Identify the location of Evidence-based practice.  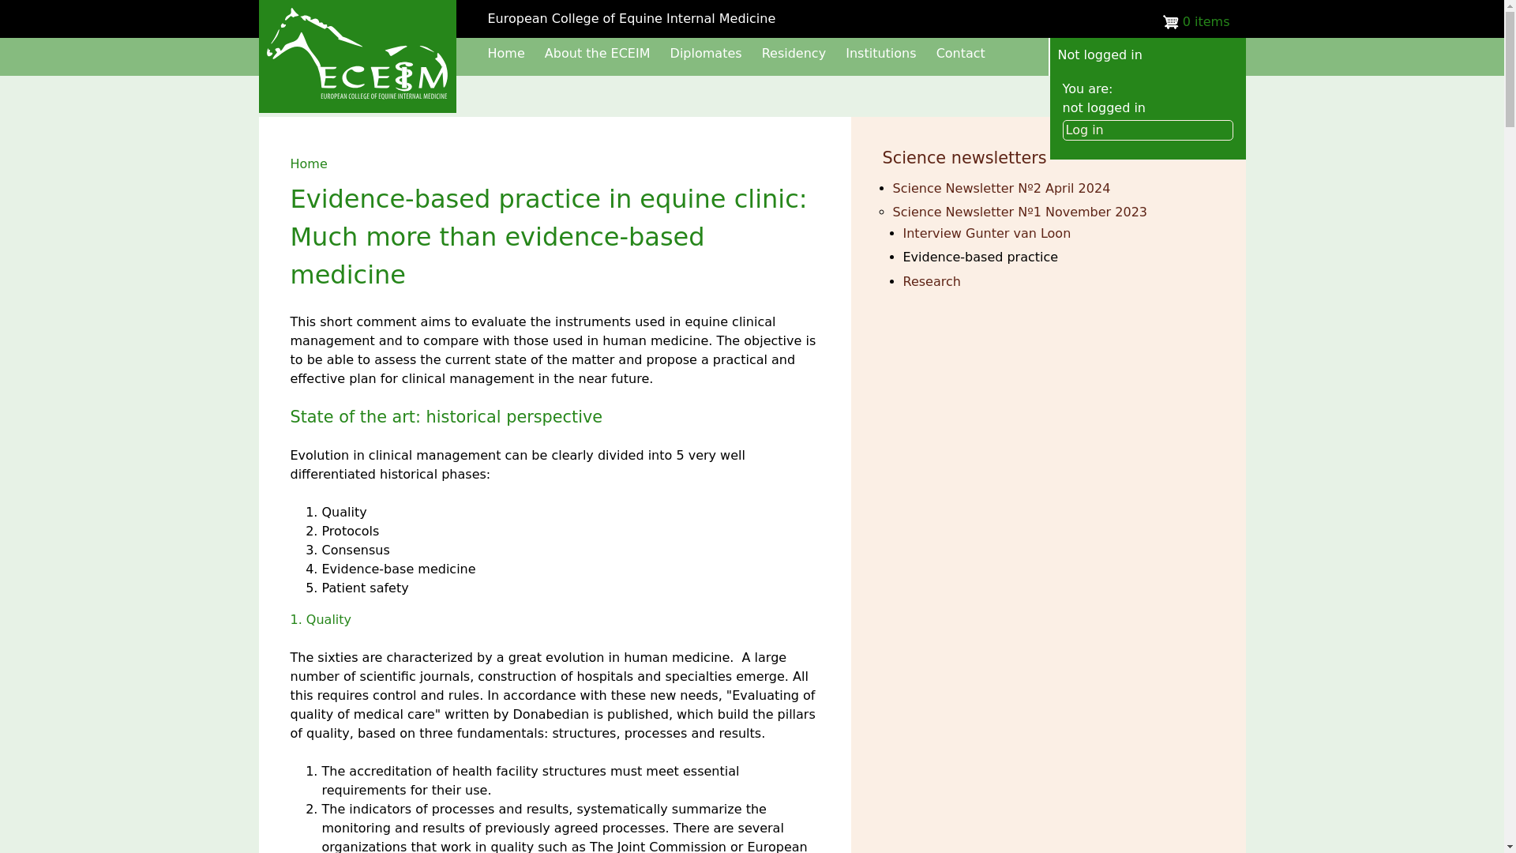
(981, 257).